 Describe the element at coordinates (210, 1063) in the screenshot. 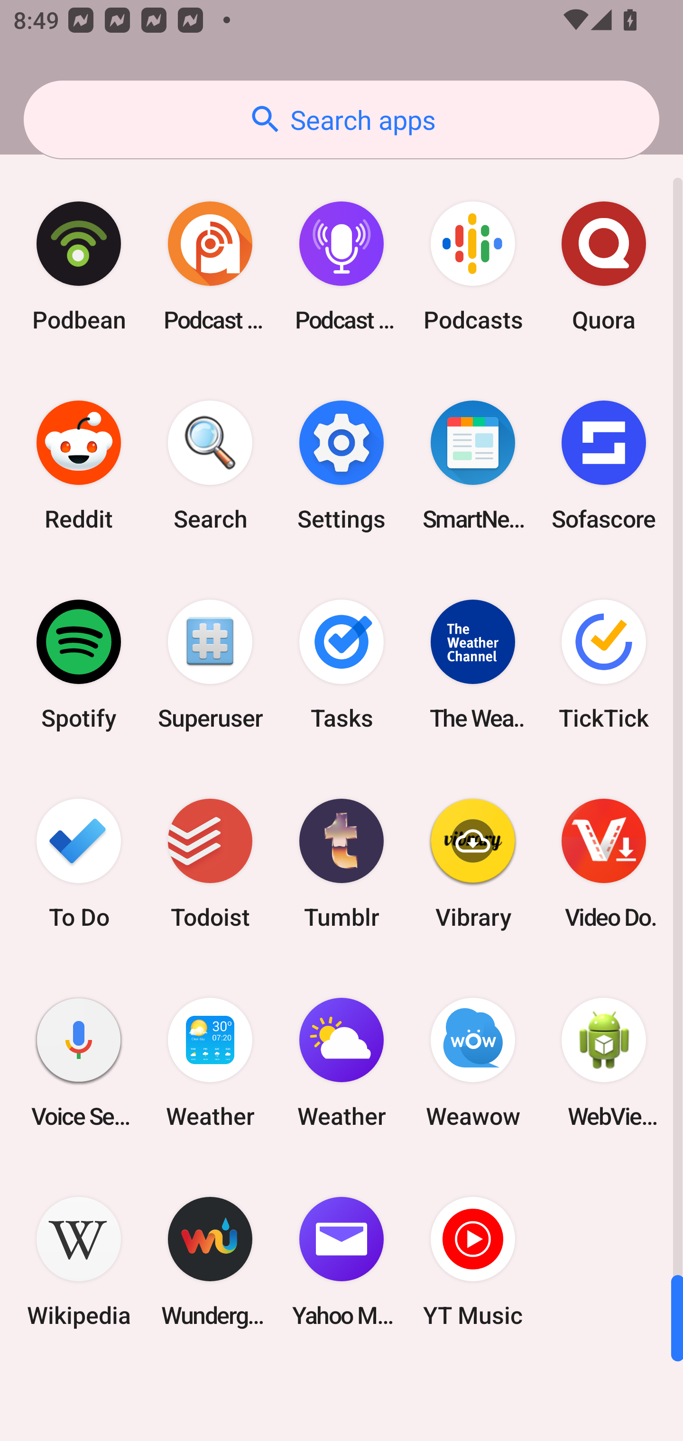

I see `Weather` at that location.